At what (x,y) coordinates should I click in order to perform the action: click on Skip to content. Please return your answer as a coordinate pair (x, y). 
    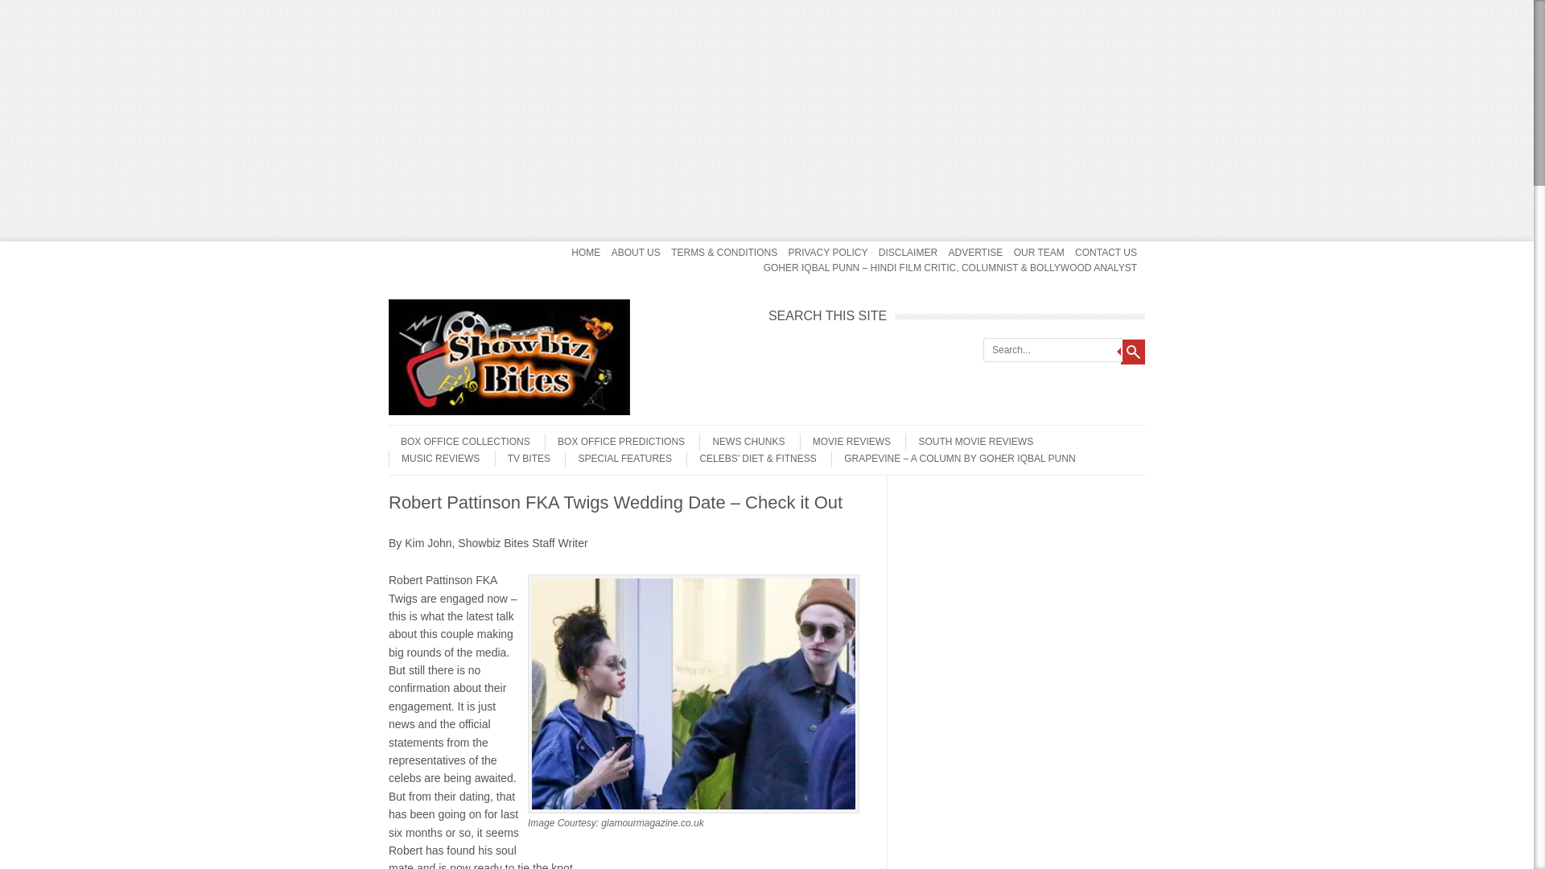
    Looking at the image, I should click on (420, 246).